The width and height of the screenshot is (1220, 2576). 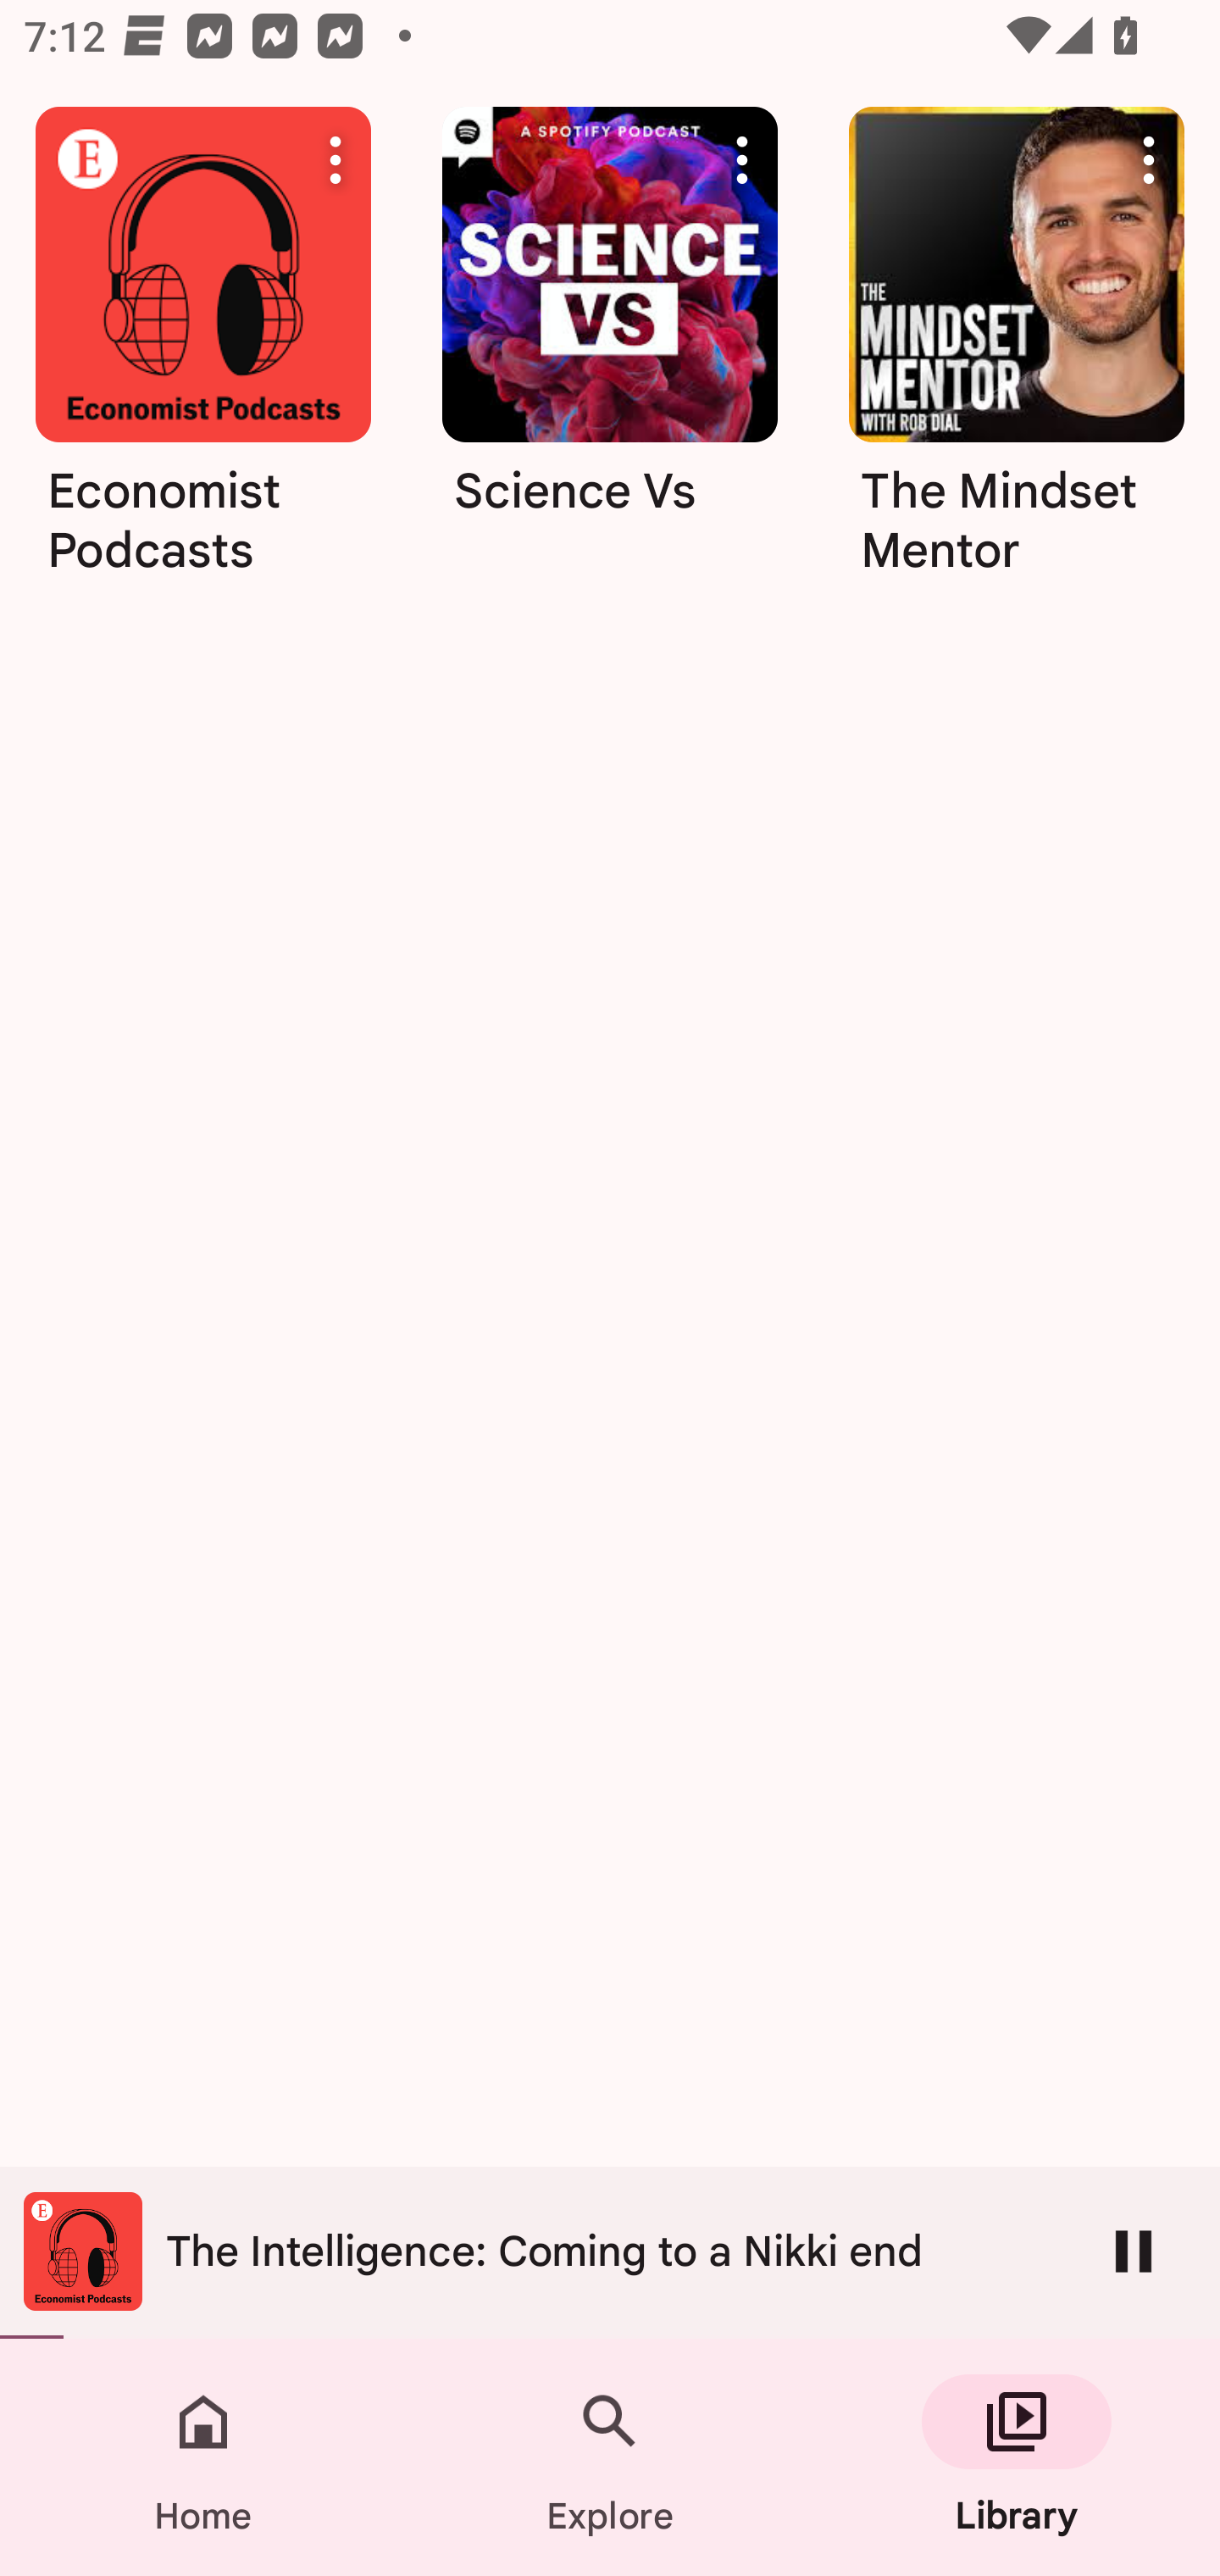 What do you see at coordinates (610, 2457) in the screenshot?
I see `Explore` at bounding box center [610, 2457].